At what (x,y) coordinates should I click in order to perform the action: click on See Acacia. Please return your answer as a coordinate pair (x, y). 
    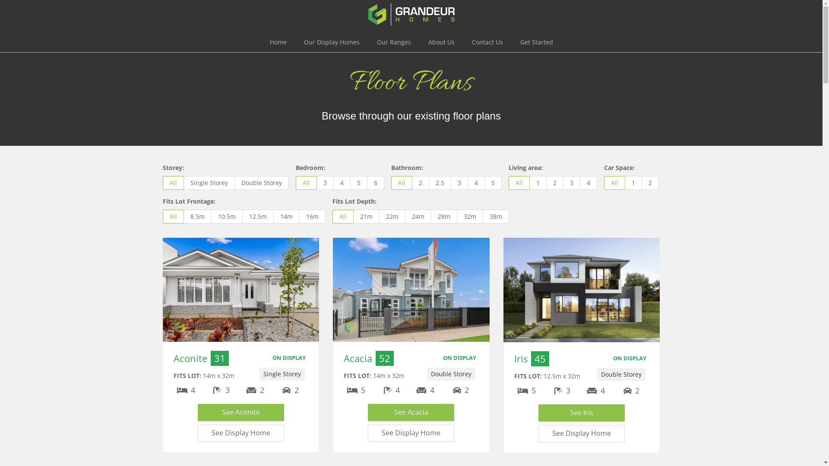
    Looking at the image, I should click on (411, 412).